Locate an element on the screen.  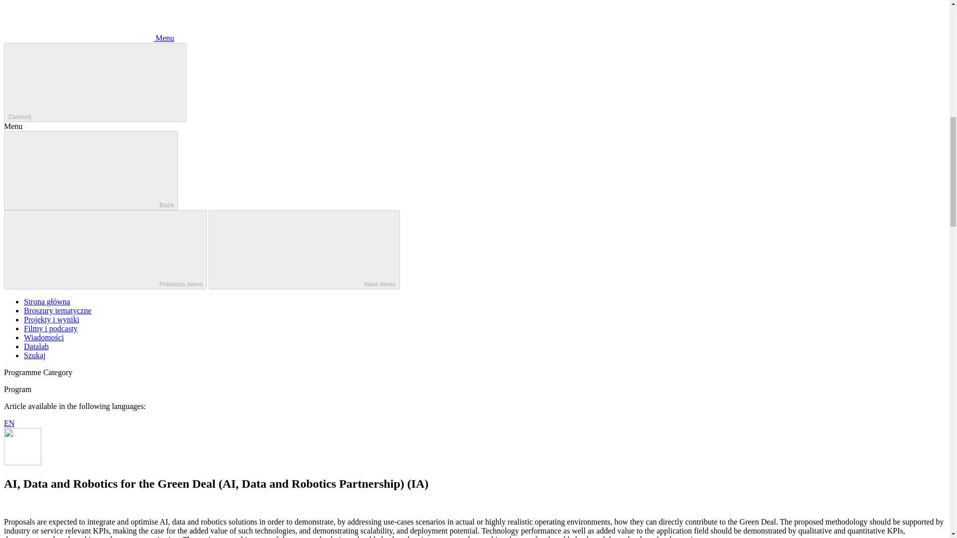
Szukaj is located at coordinates (35, 356).